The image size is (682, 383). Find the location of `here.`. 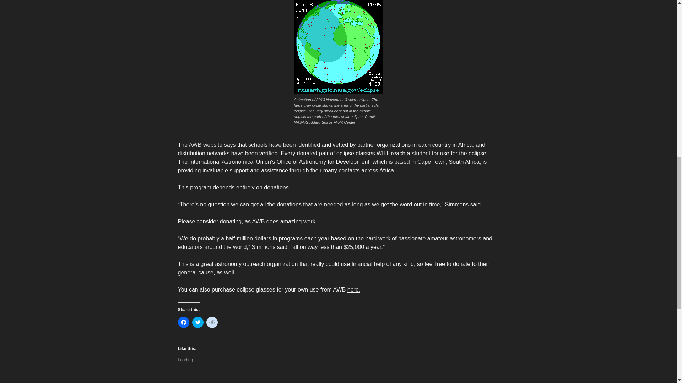

here. is located at coordinates (353, 289).